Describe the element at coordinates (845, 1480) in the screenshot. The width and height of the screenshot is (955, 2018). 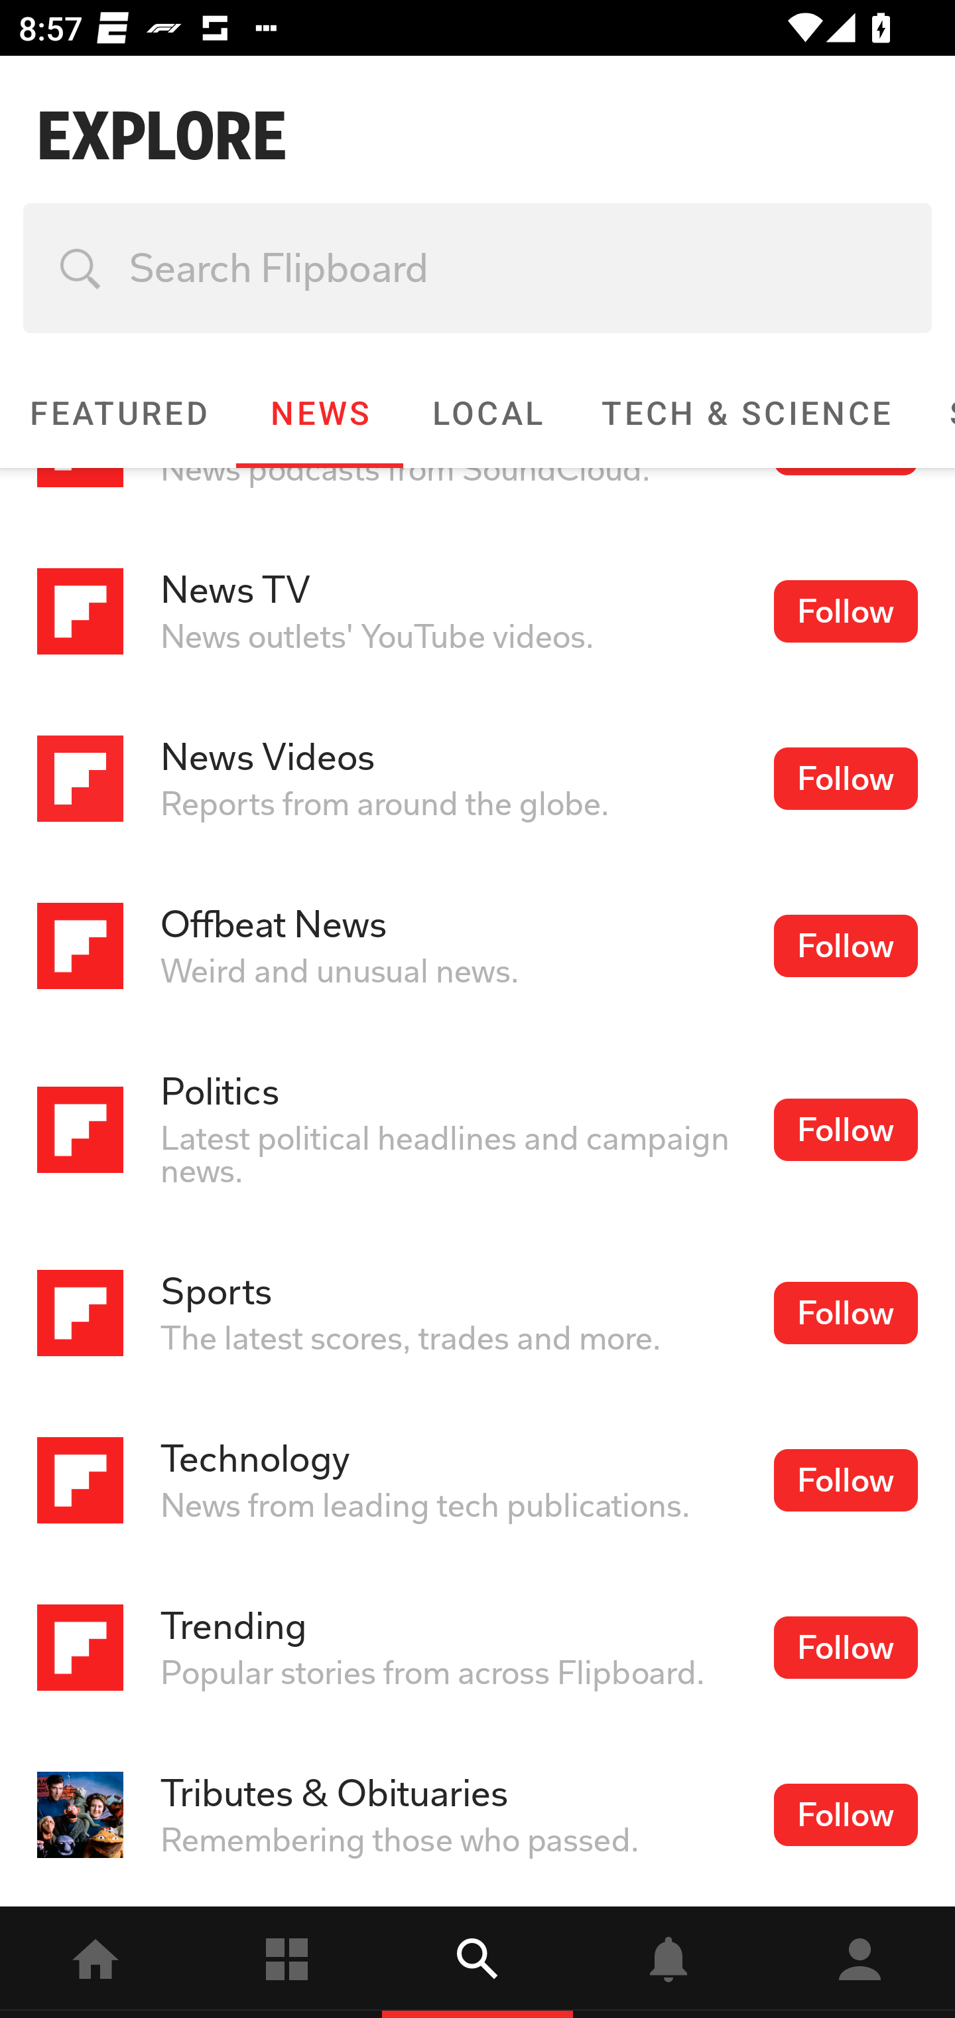
I see `Follow` at that location.